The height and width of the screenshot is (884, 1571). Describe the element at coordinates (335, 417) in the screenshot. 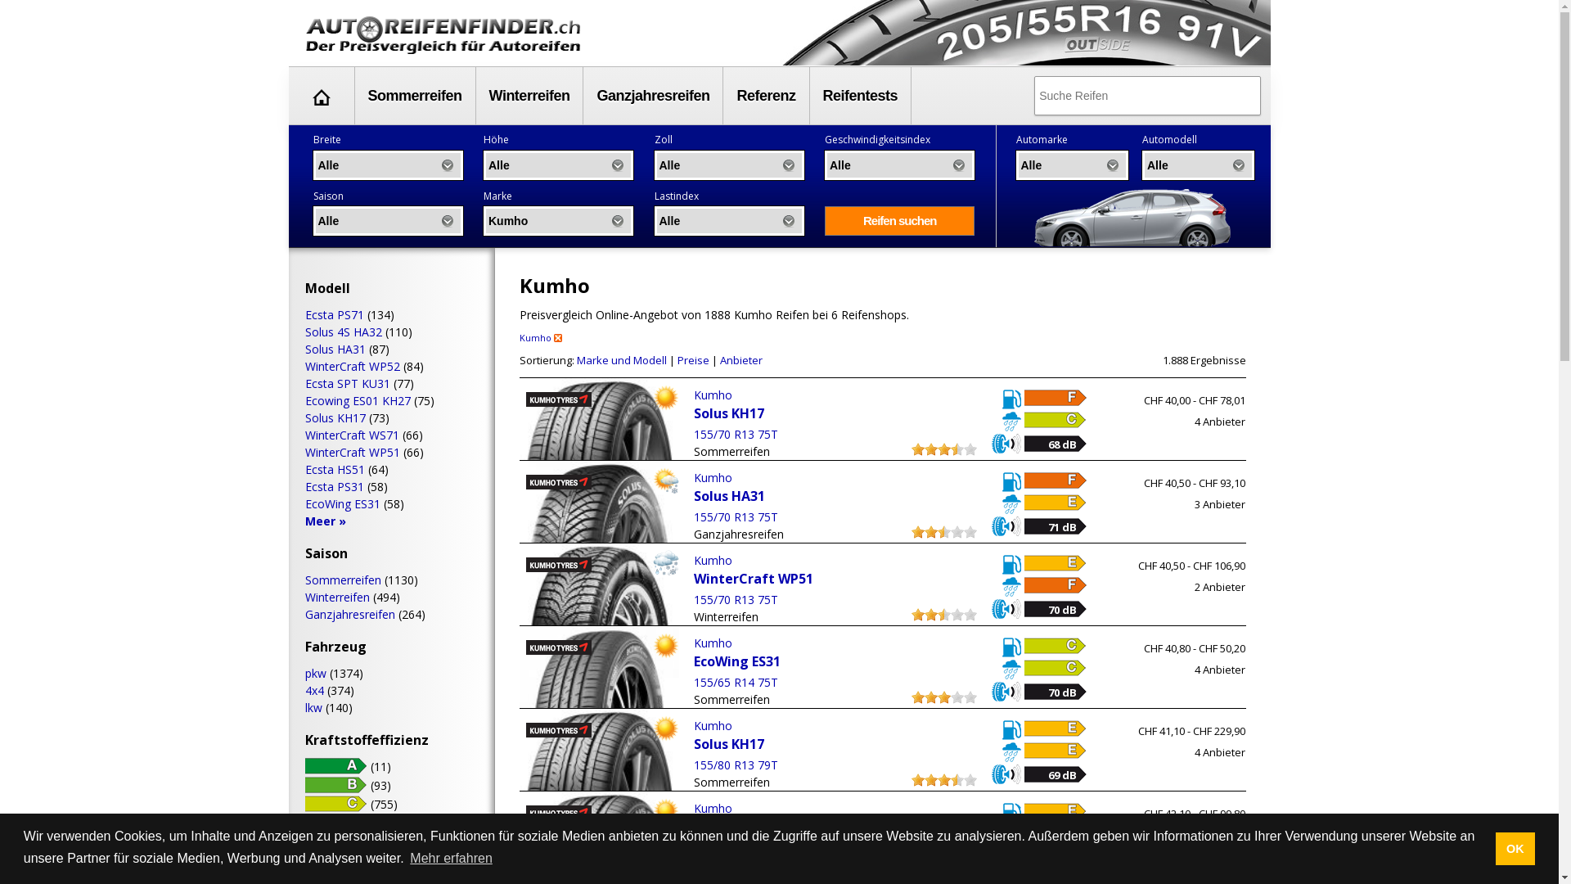

I see `Solus KH17` at that location.